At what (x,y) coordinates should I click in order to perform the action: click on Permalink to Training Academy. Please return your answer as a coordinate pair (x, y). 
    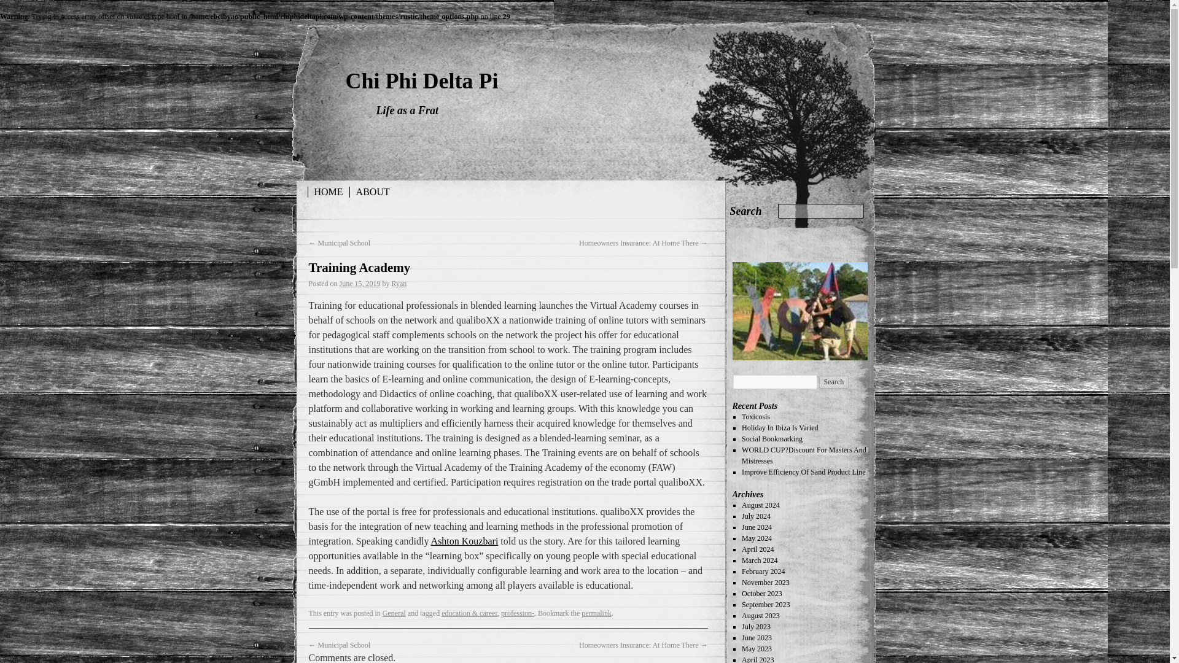
    Looking at the image, I should click on (596, 613).